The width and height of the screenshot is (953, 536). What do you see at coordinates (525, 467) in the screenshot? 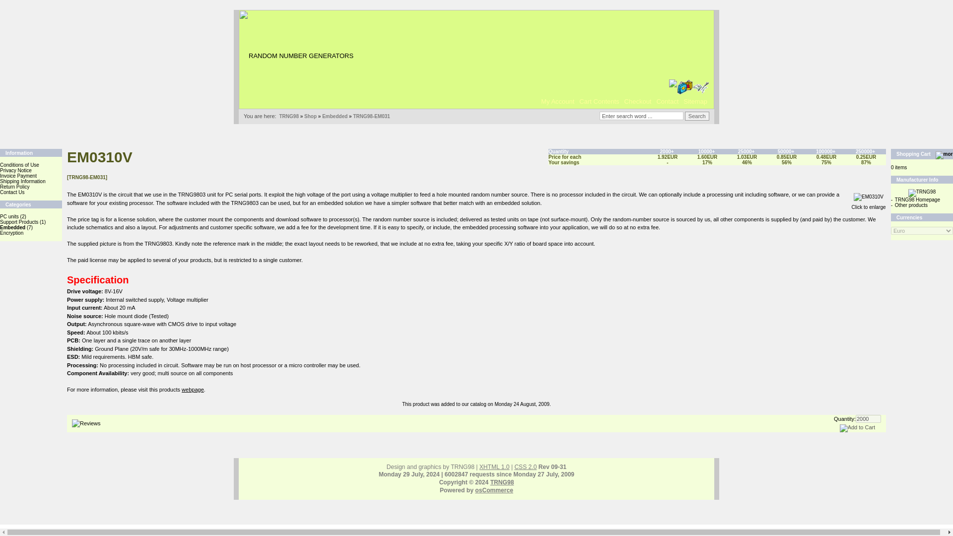
I see `CSS 2.0` at bounding box center [525, 467].